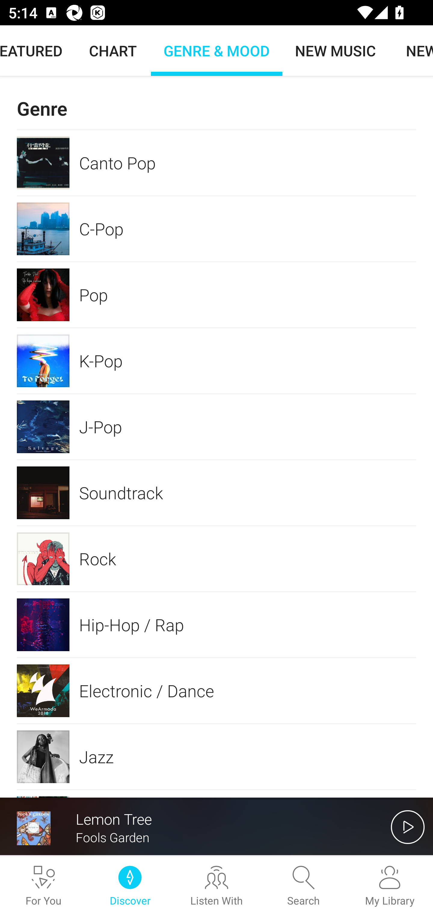 This screenshot has height=916, width=433. I want to click on NEW MUSIC, so click(335, 51).